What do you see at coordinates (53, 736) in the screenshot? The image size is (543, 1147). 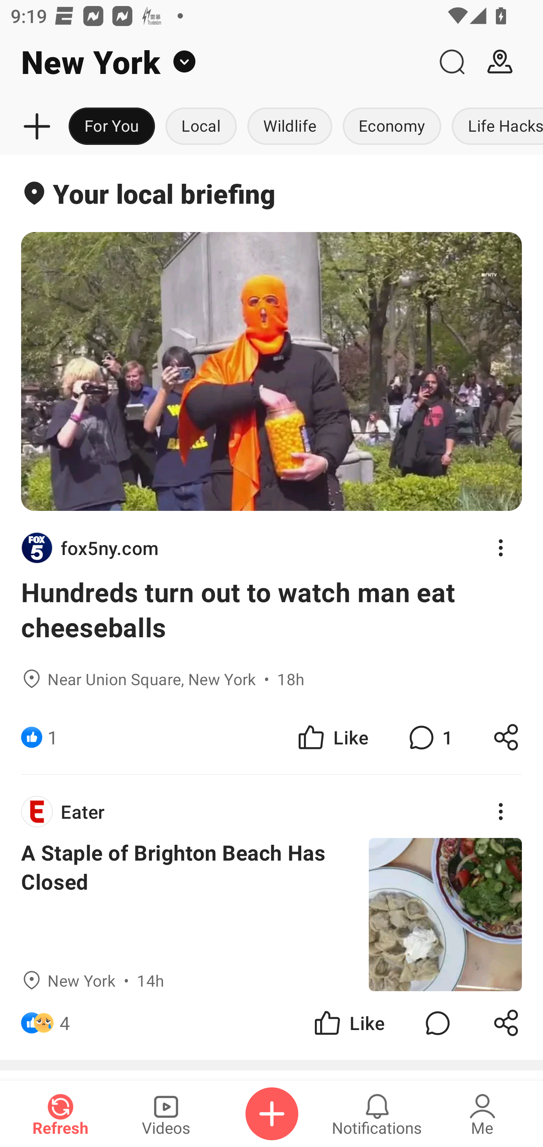 I see `1` at bounding box center [53, 736].